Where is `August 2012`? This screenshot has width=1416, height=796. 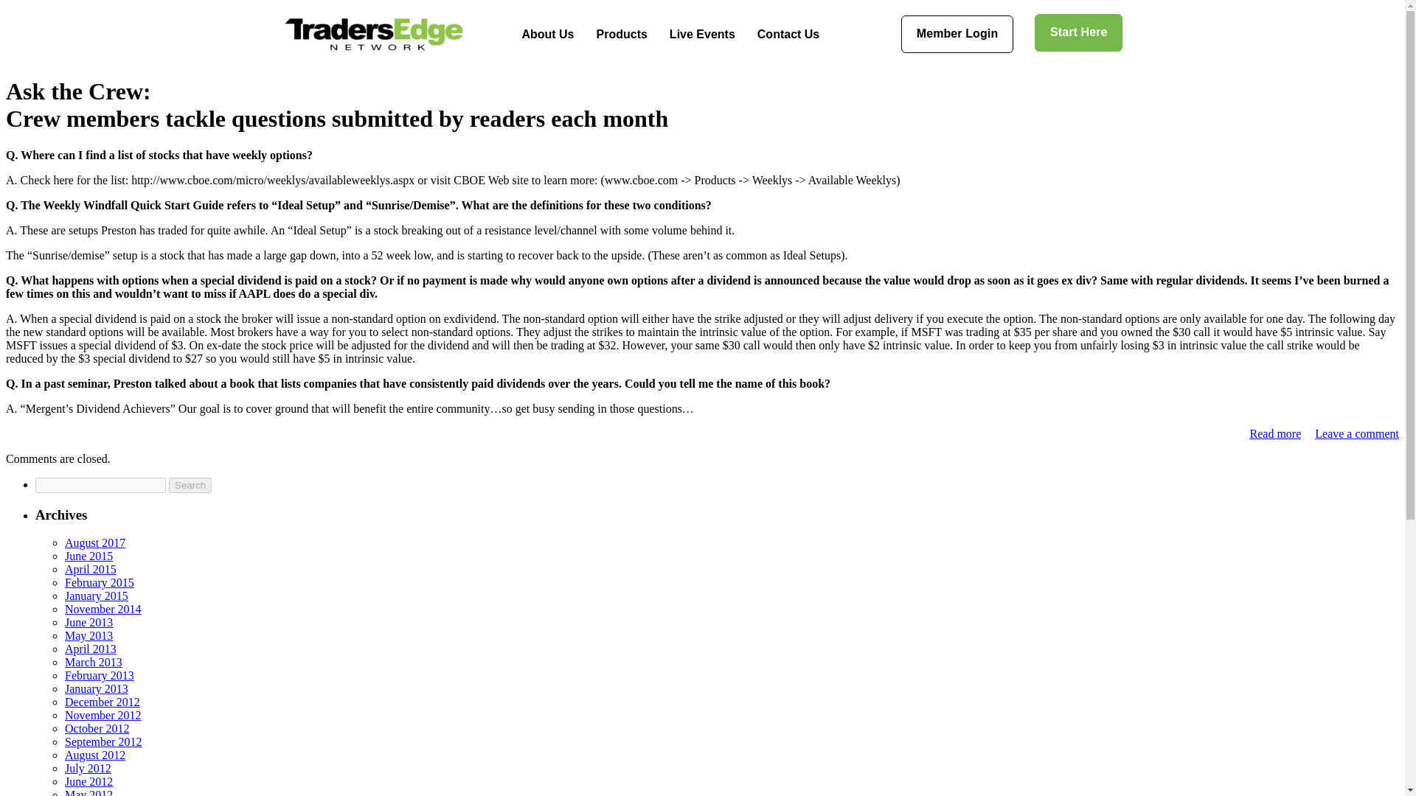
August 2012 is located at coordinates (95, 755).